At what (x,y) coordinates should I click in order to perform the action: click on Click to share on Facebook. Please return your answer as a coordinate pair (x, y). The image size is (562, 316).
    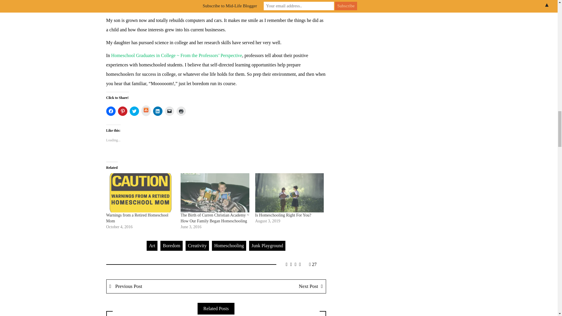
    Looking at the image, I should click on (111, 111).